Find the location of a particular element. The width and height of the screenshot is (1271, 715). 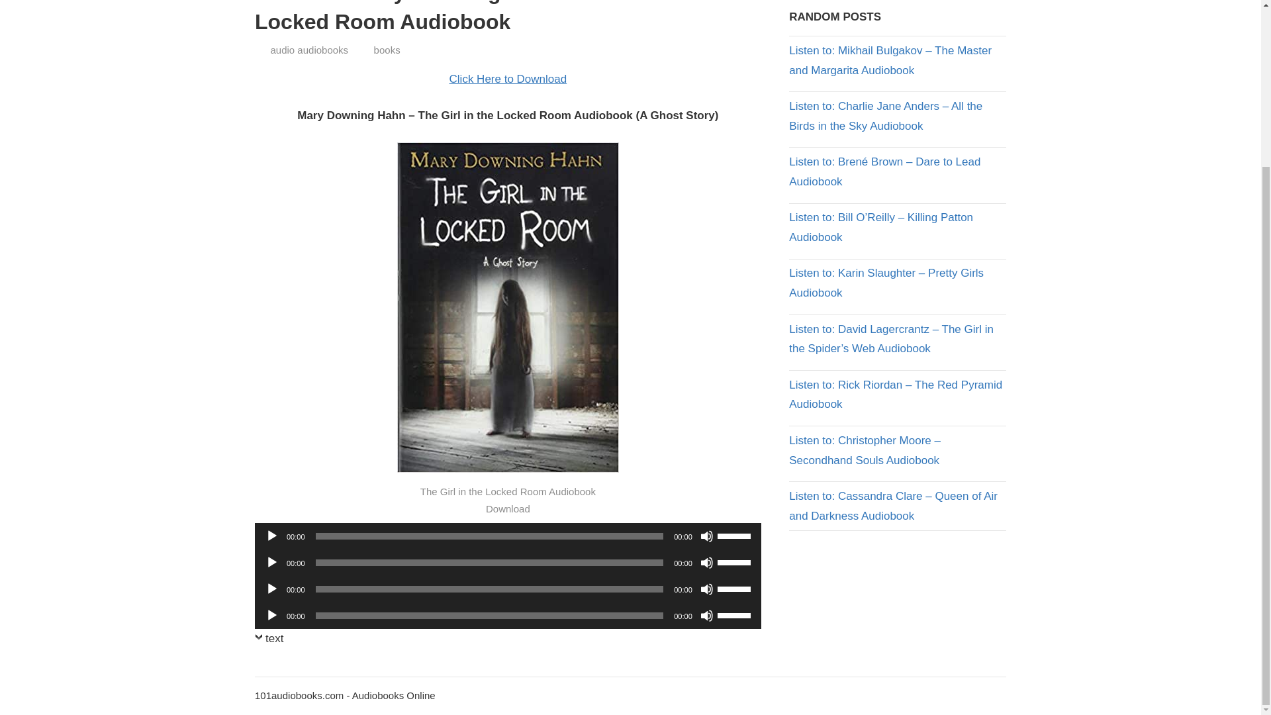

Mute is located at coordinates (706, 536).